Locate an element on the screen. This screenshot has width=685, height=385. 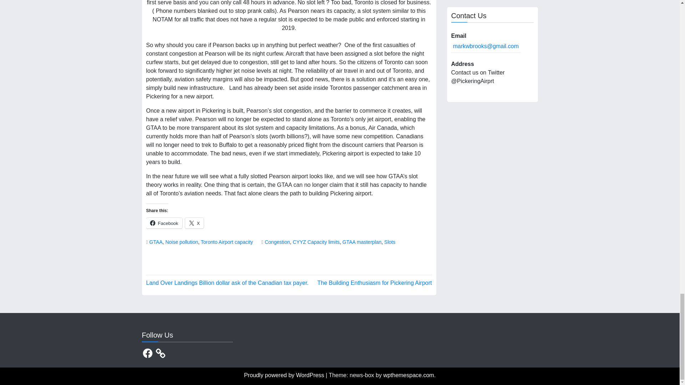
Click to share on Facebook is located at coordinates (164, 223).